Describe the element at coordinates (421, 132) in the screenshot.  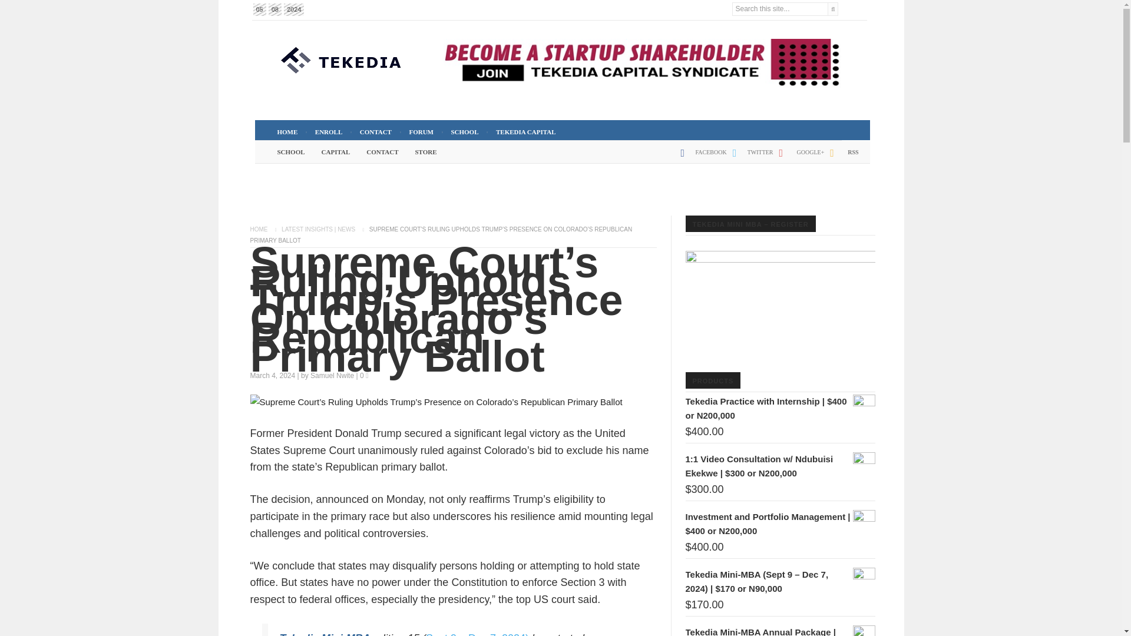
I see `FORUM` at that location.